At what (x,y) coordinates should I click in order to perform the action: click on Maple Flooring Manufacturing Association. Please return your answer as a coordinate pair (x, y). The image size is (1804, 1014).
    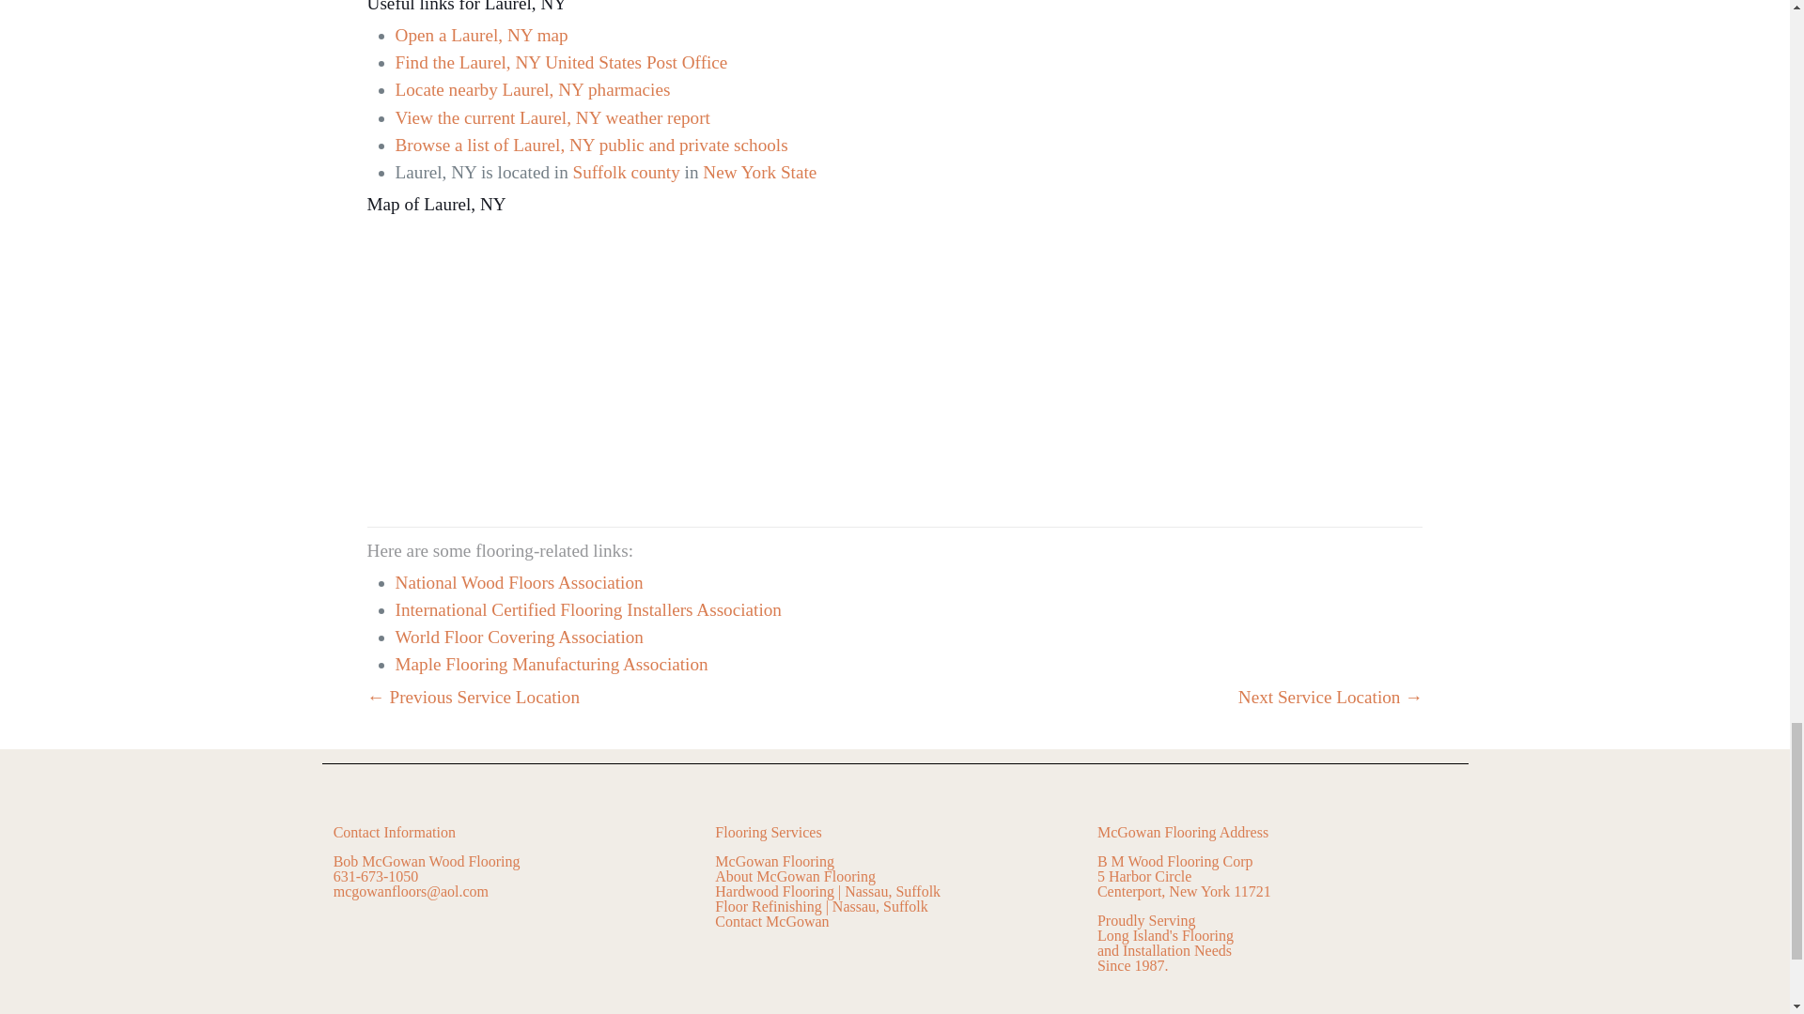
    Looking at the image, I should click on (552, 664).